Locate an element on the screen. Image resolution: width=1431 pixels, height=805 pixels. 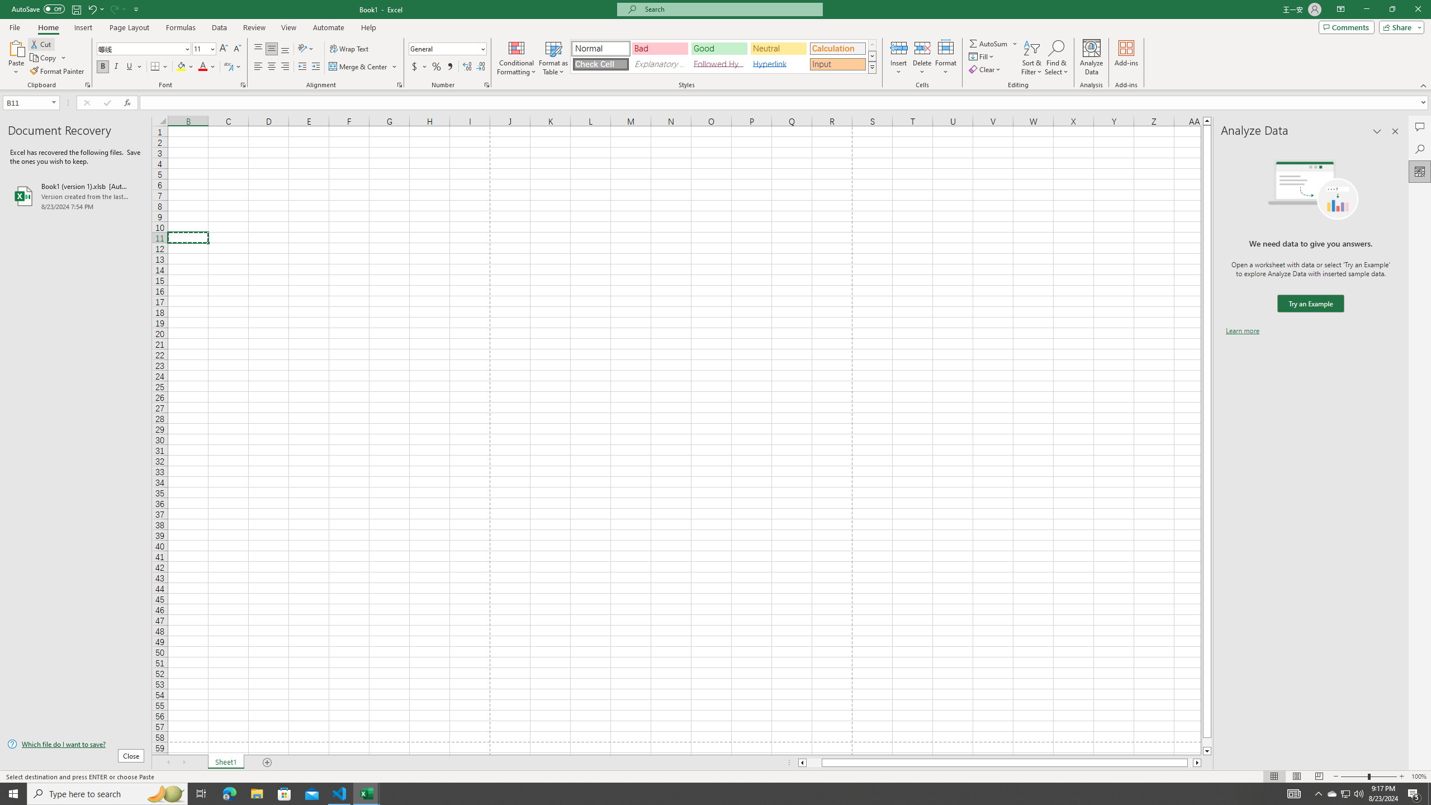
Office Clipboard... is located at coordinates (87, 85).